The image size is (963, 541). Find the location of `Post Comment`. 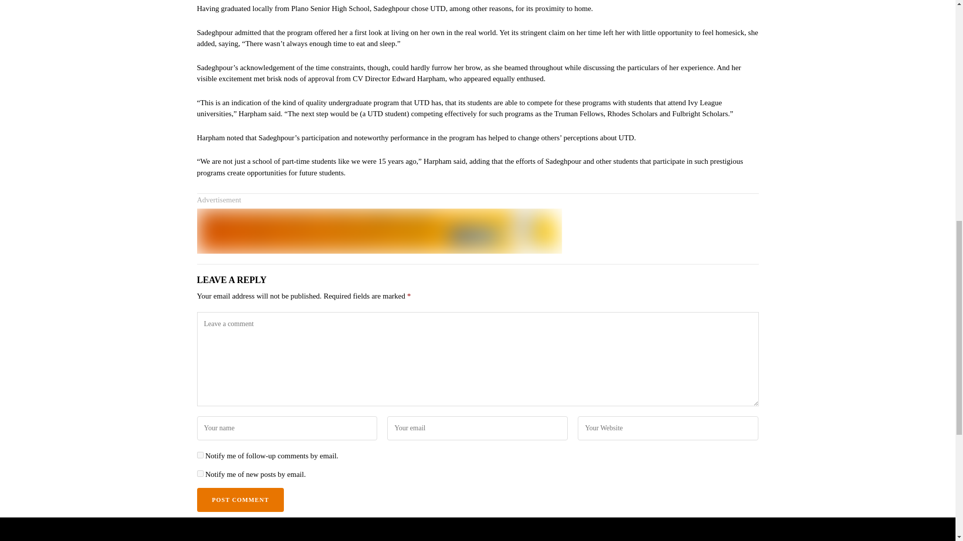

Post Comment is located at coordinates (240, 500).